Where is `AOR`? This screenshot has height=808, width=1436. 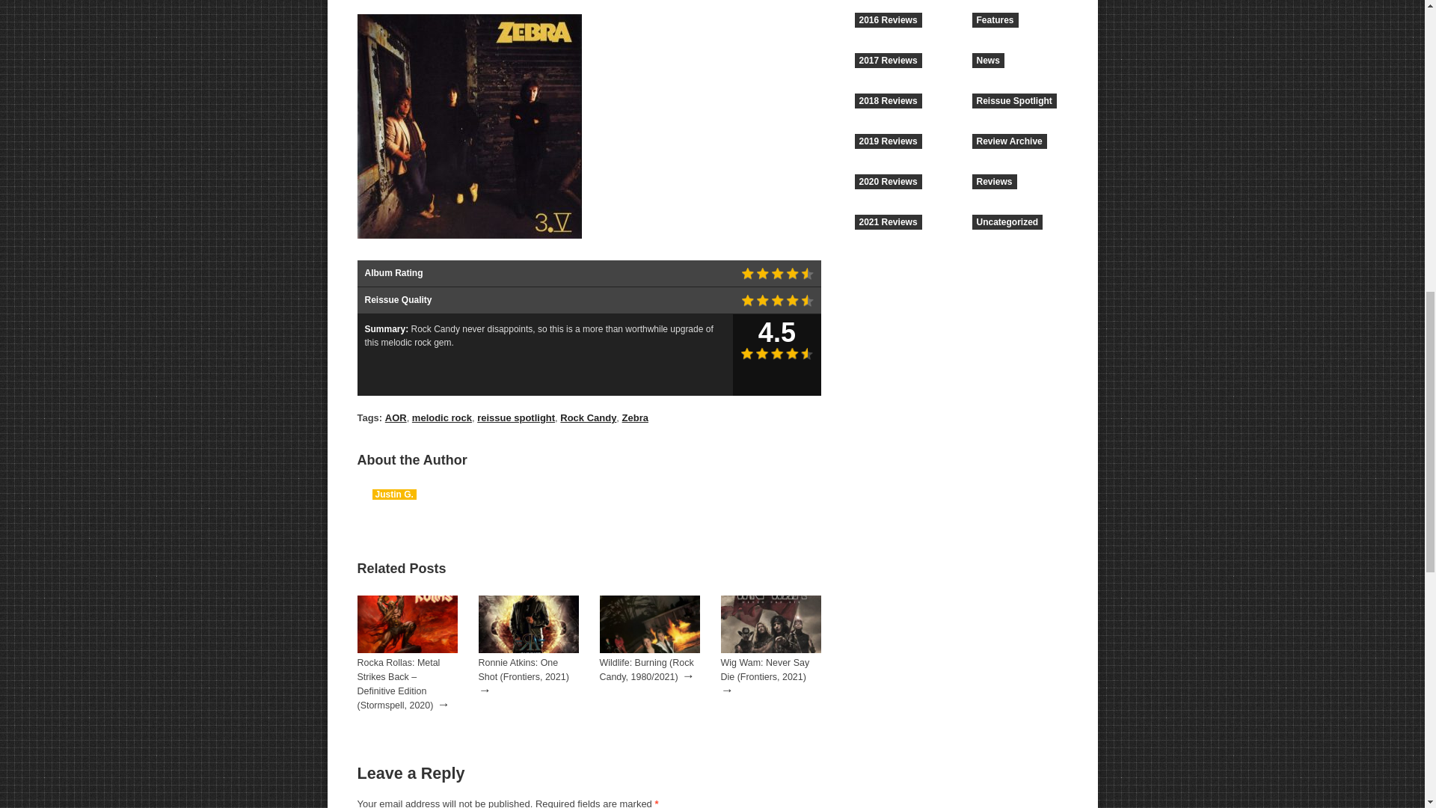
AOR is located at coordinates (395, 417).